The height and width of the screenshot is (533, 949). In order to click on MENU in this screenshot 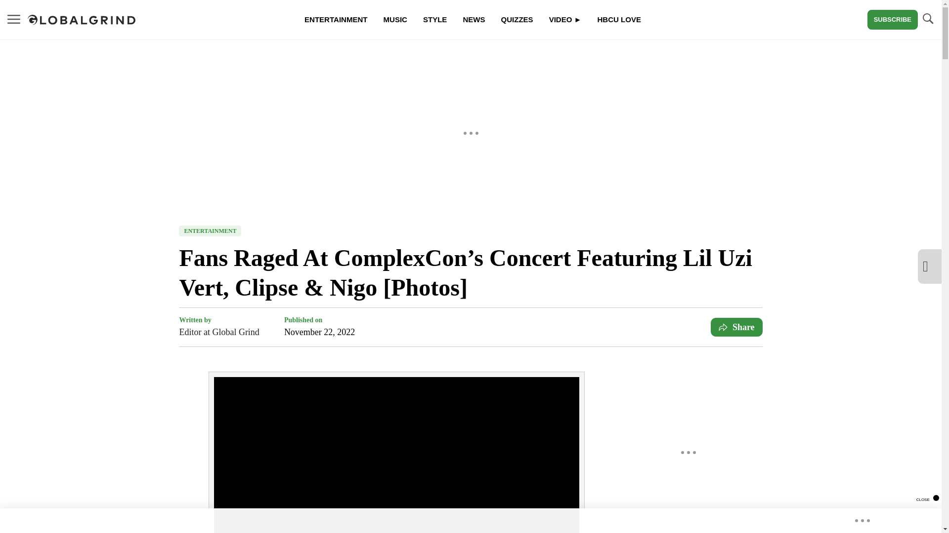, I will do `click(14, 19)`.